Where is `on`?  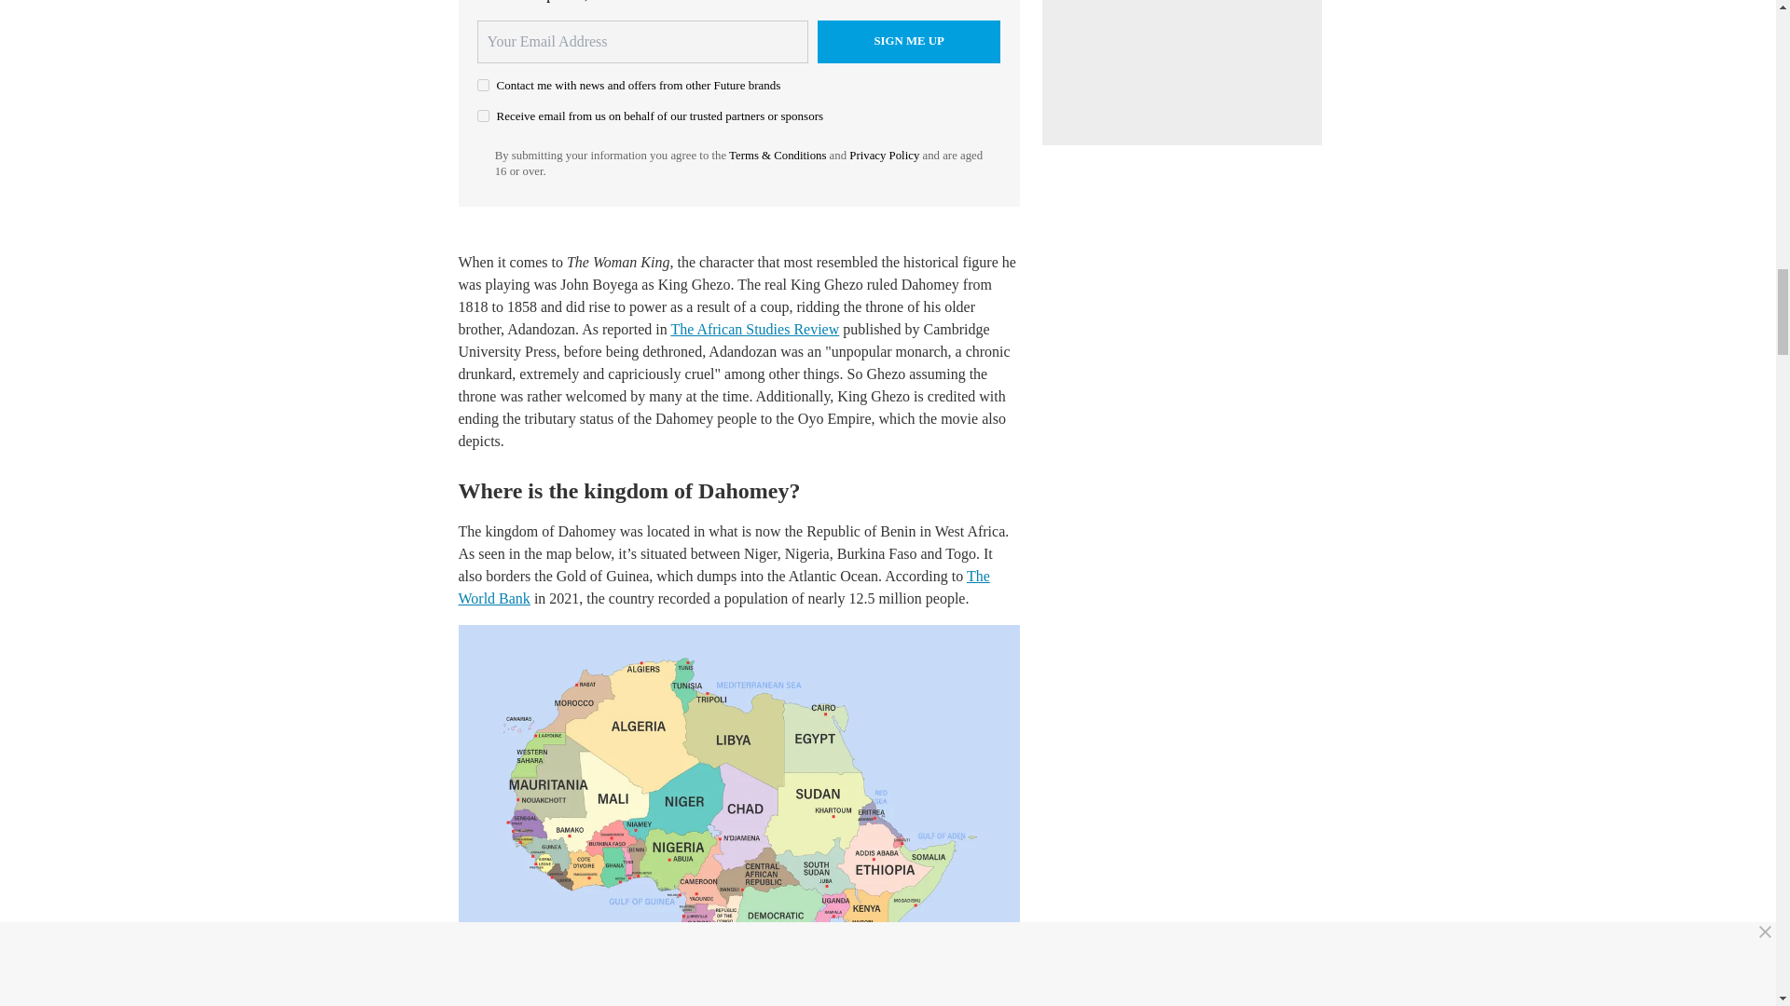 on is located at coordinates (483, 86).